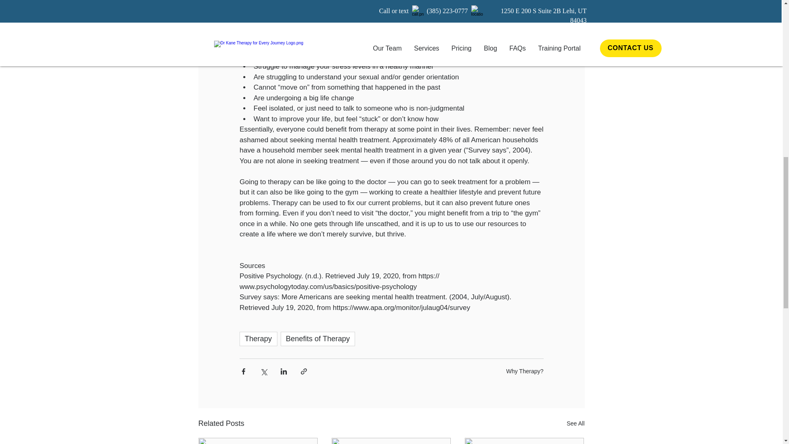 Image resolution: width=789 pixels, height=444 pixels. What do you see at coordinates (258, 339) in the screenshot?
I see `Therapy` at bounding box center [258, 339].